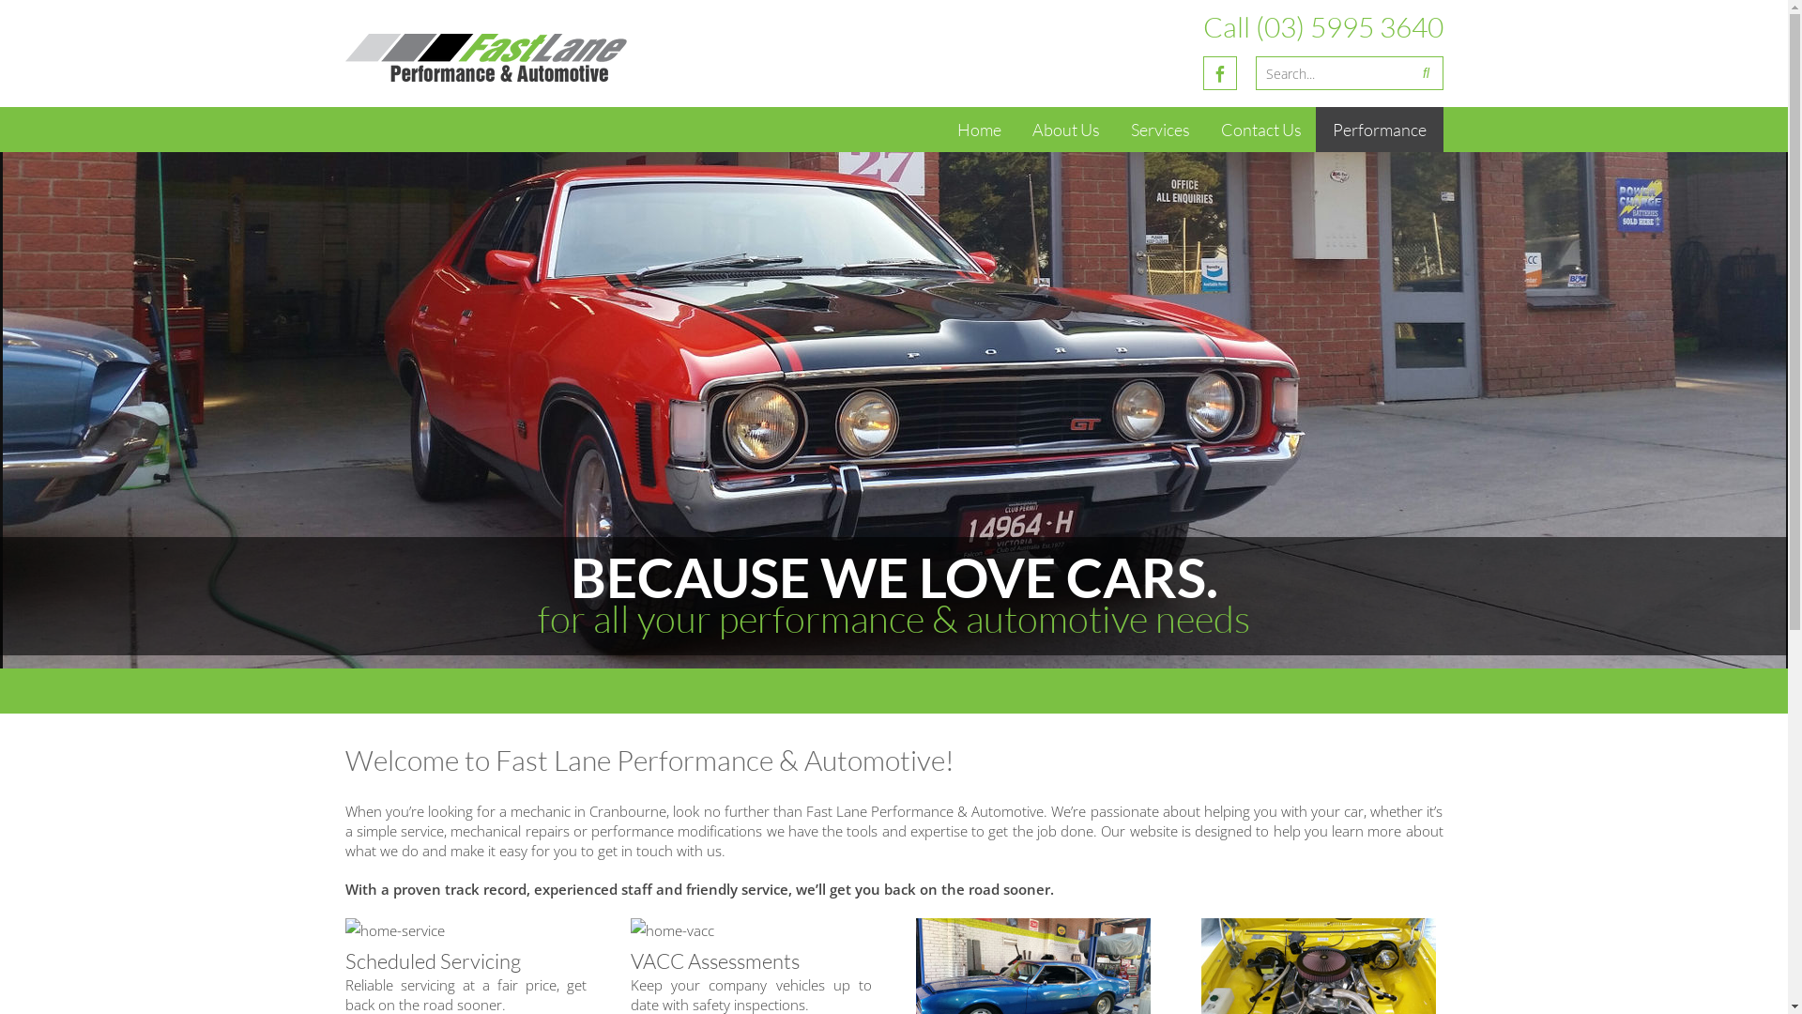 The width and height of the screenshot is (1802, 1014). Describe the element at coordinates (649, 760) in the screenshot. I see `Welcome to Fast Lane Performance & Automotive!` at that location.